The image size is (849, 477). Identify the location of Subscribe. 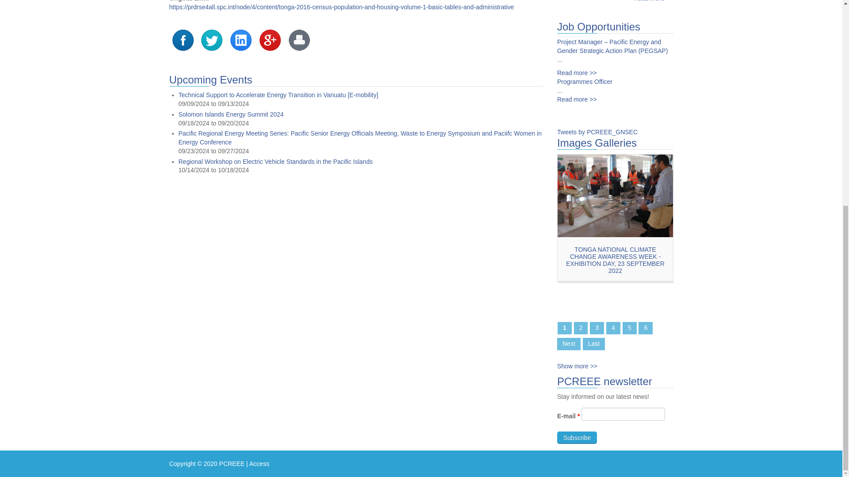
(577, 438).